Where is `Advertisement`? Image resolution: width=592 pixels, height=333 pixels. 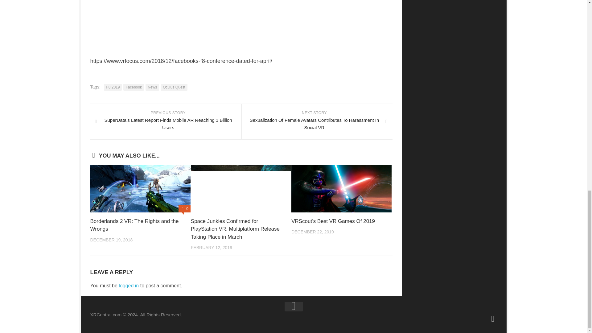 Advertisement is located at coordinates (454, 2).